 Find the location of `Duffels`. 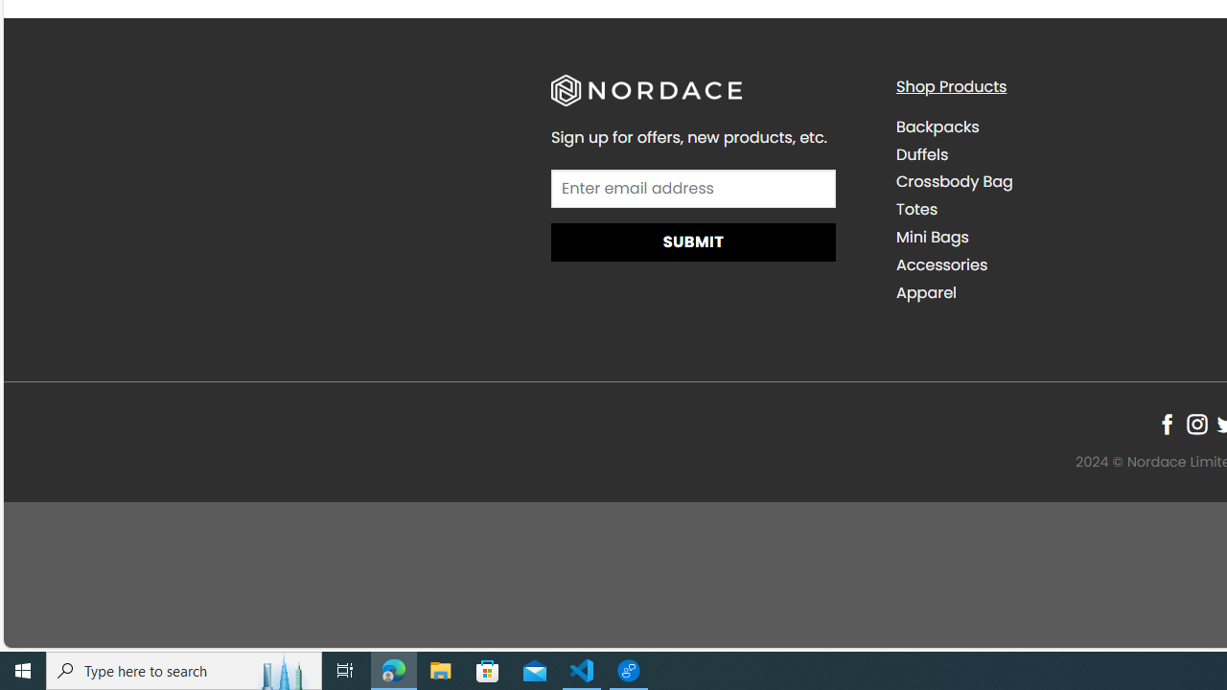

Duffels is located at coordinates (1053, 154).